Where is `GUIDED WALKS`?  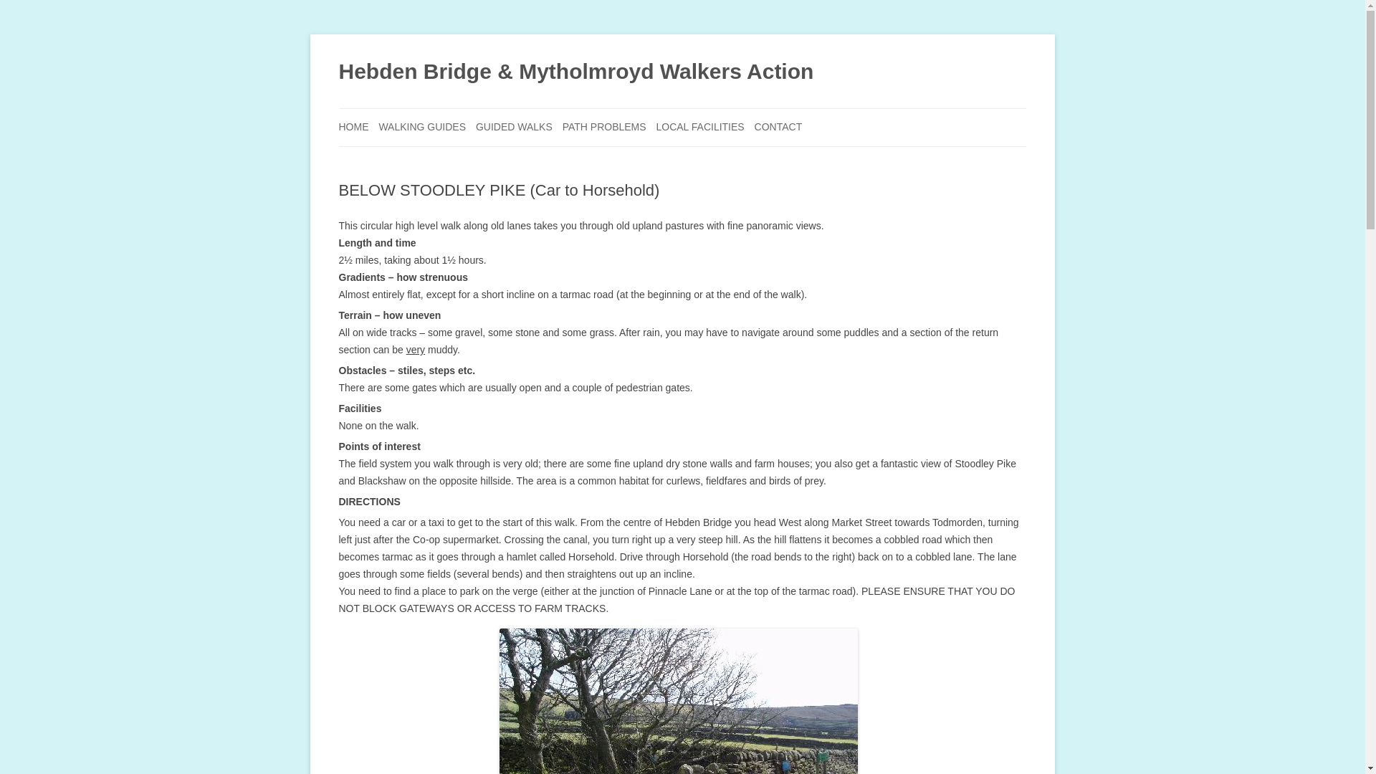
GUIDED WALKS is located at coordinates (515, 128).